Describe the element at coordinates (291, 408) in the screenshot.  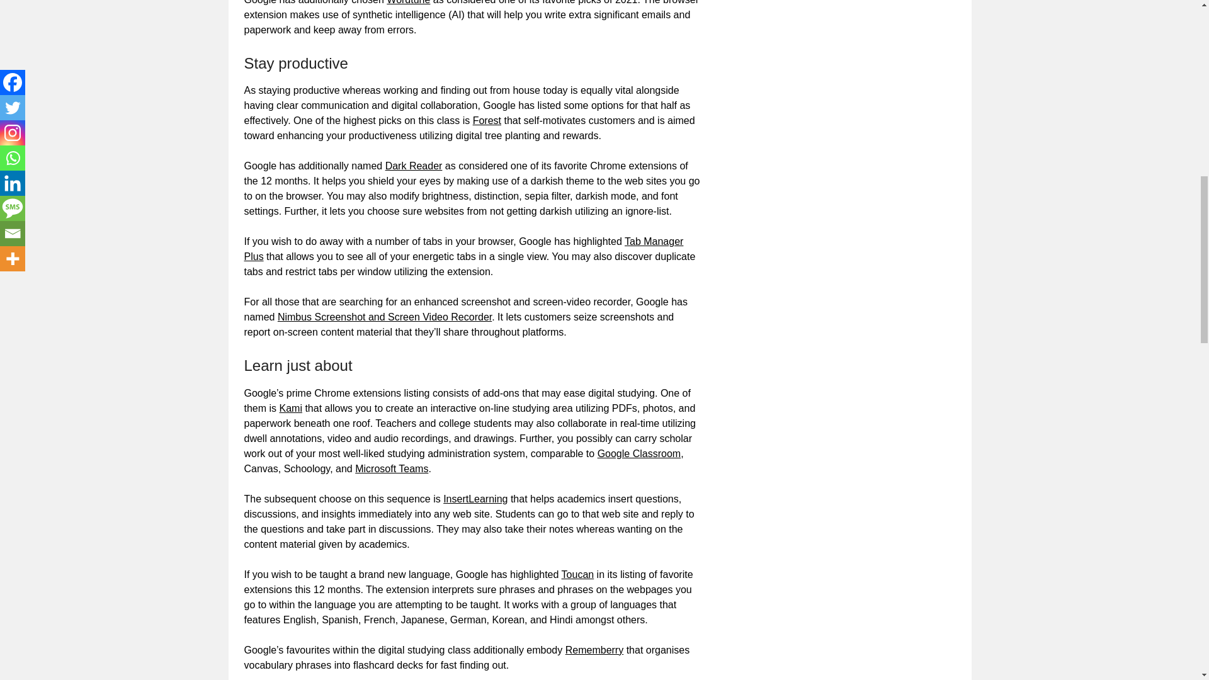
I see `Kami` at that location.